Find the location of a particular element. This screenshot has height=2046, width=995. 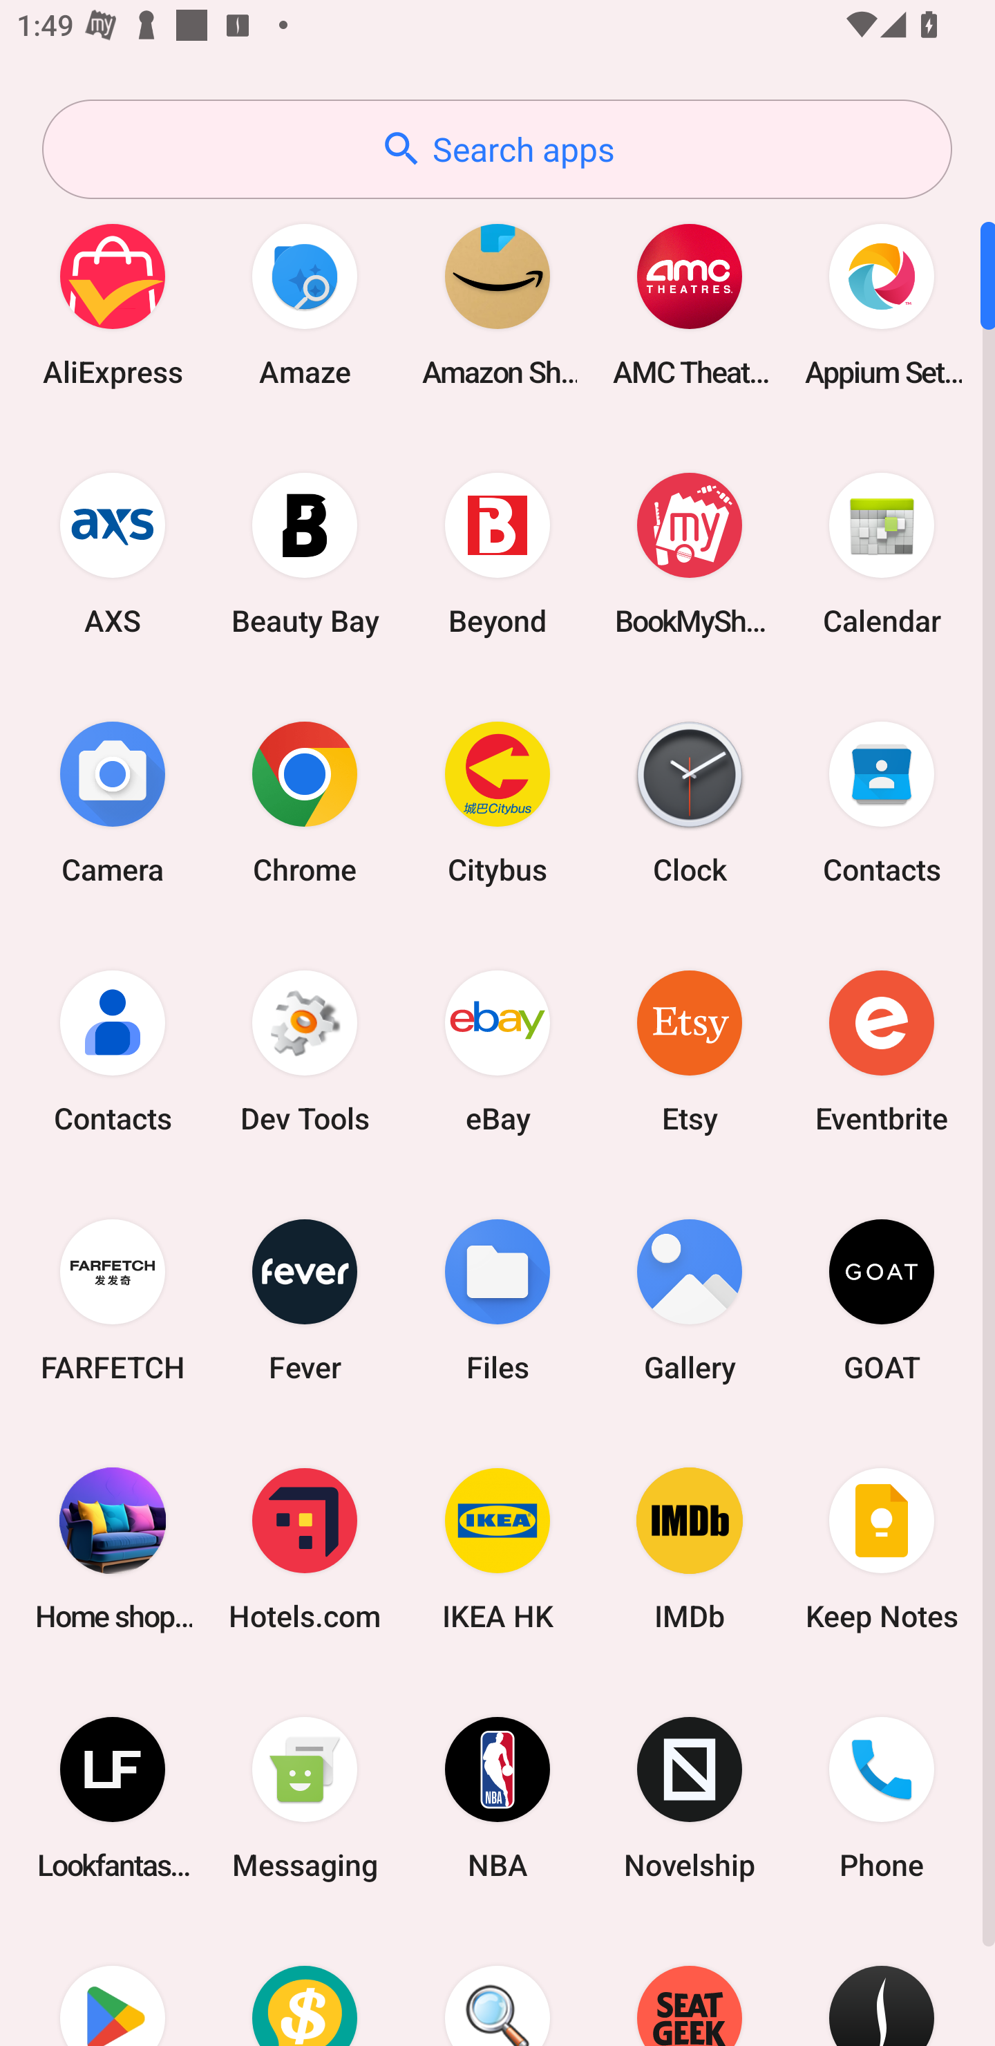

Camera is located at coordinates (113, 802).